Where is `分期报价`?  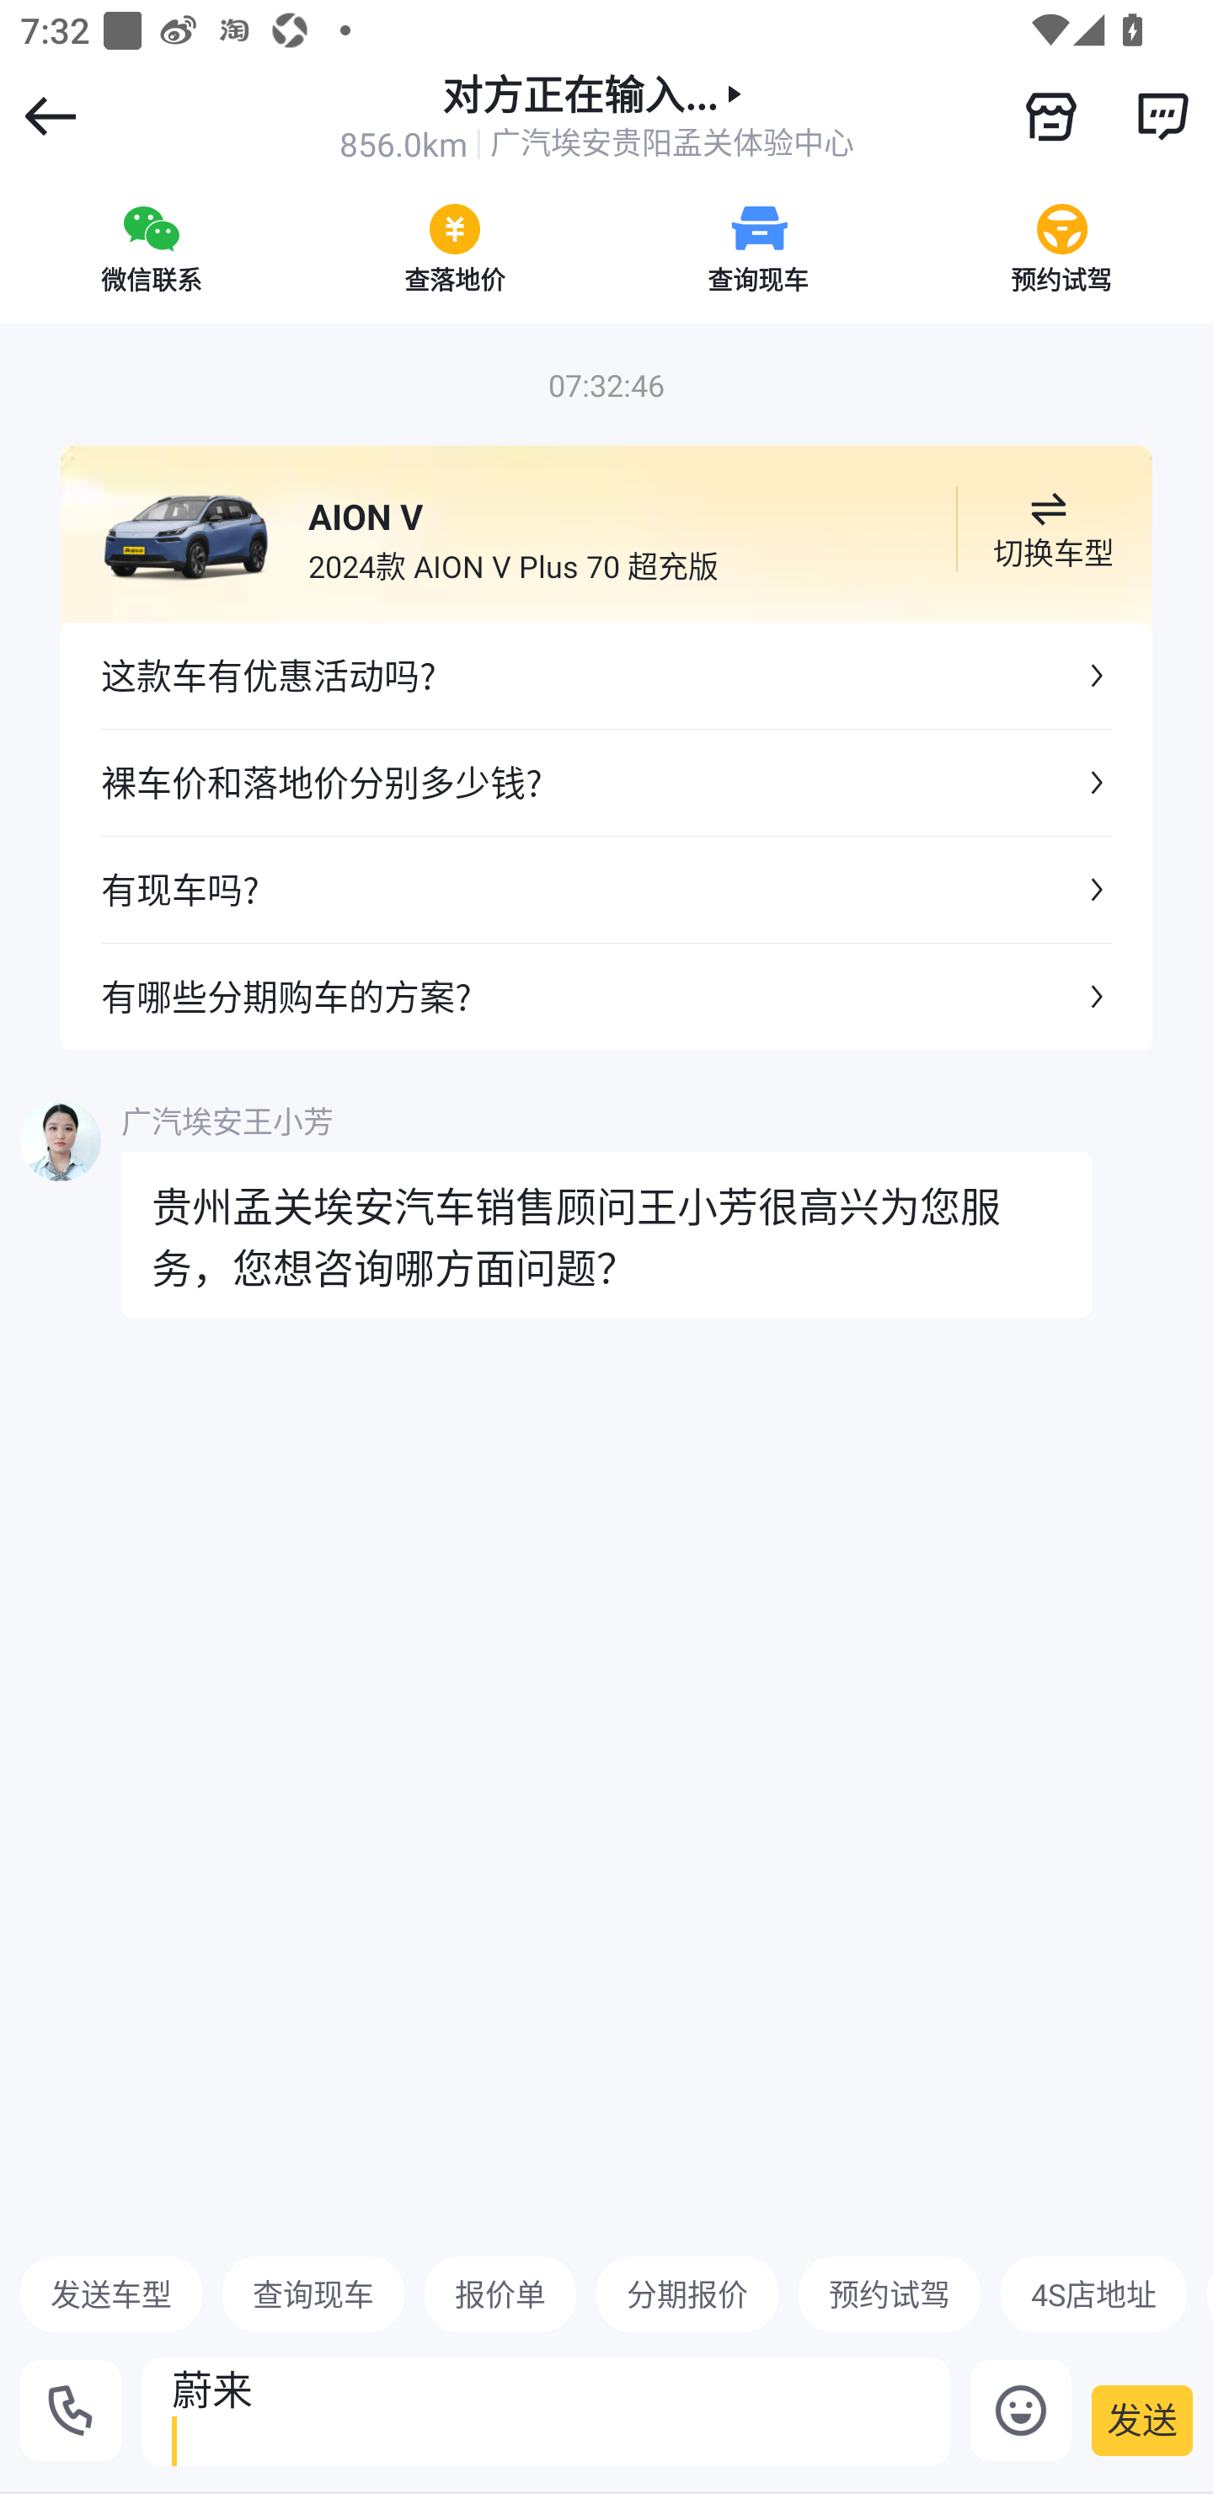 分期报价 is located at coordinates (687, 2293).